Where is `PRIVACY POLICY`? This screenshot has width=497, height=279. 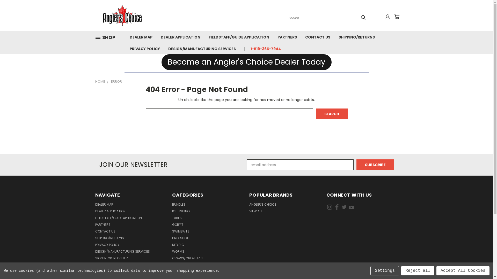
PRIVACY POLICY is located at coordinates (144, 49).